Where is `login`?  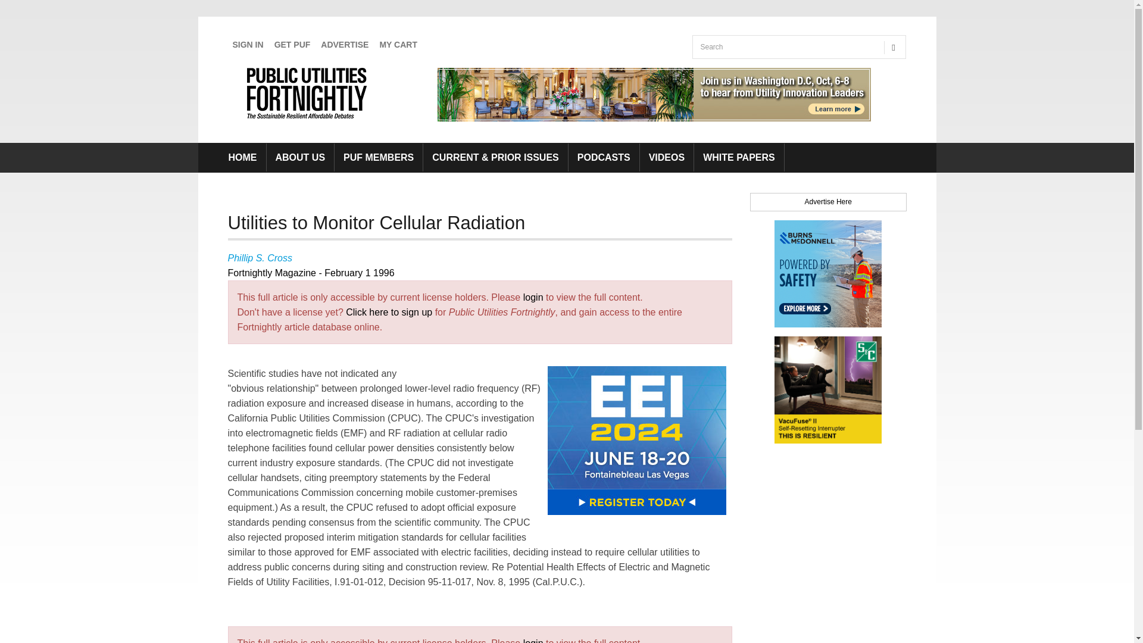
login is located at coordinates (533, 297).